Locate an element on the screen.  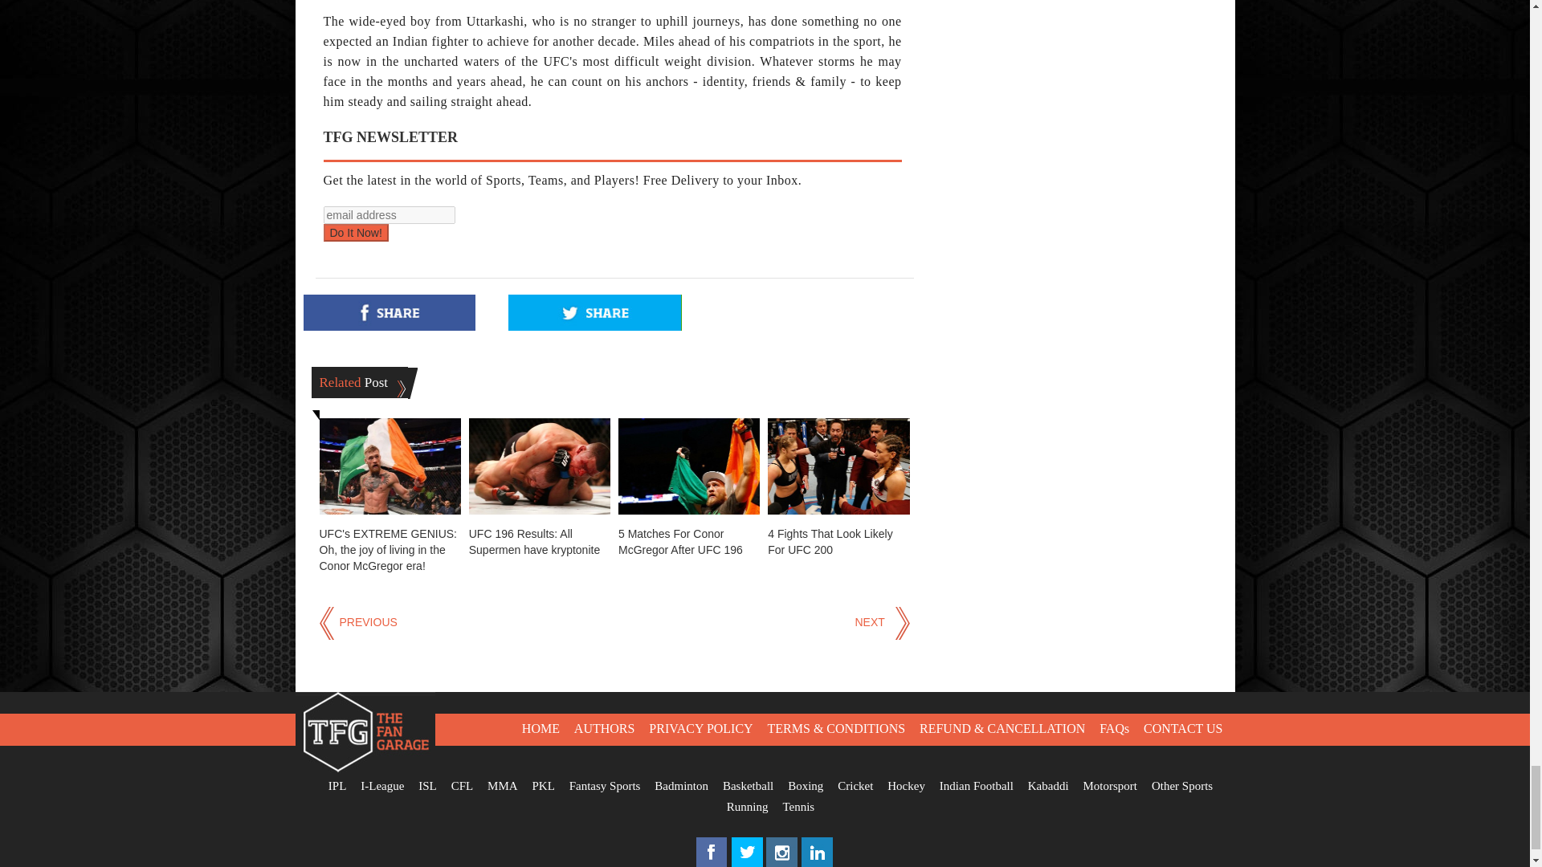
Twitter is located at coordinates (747, 863).